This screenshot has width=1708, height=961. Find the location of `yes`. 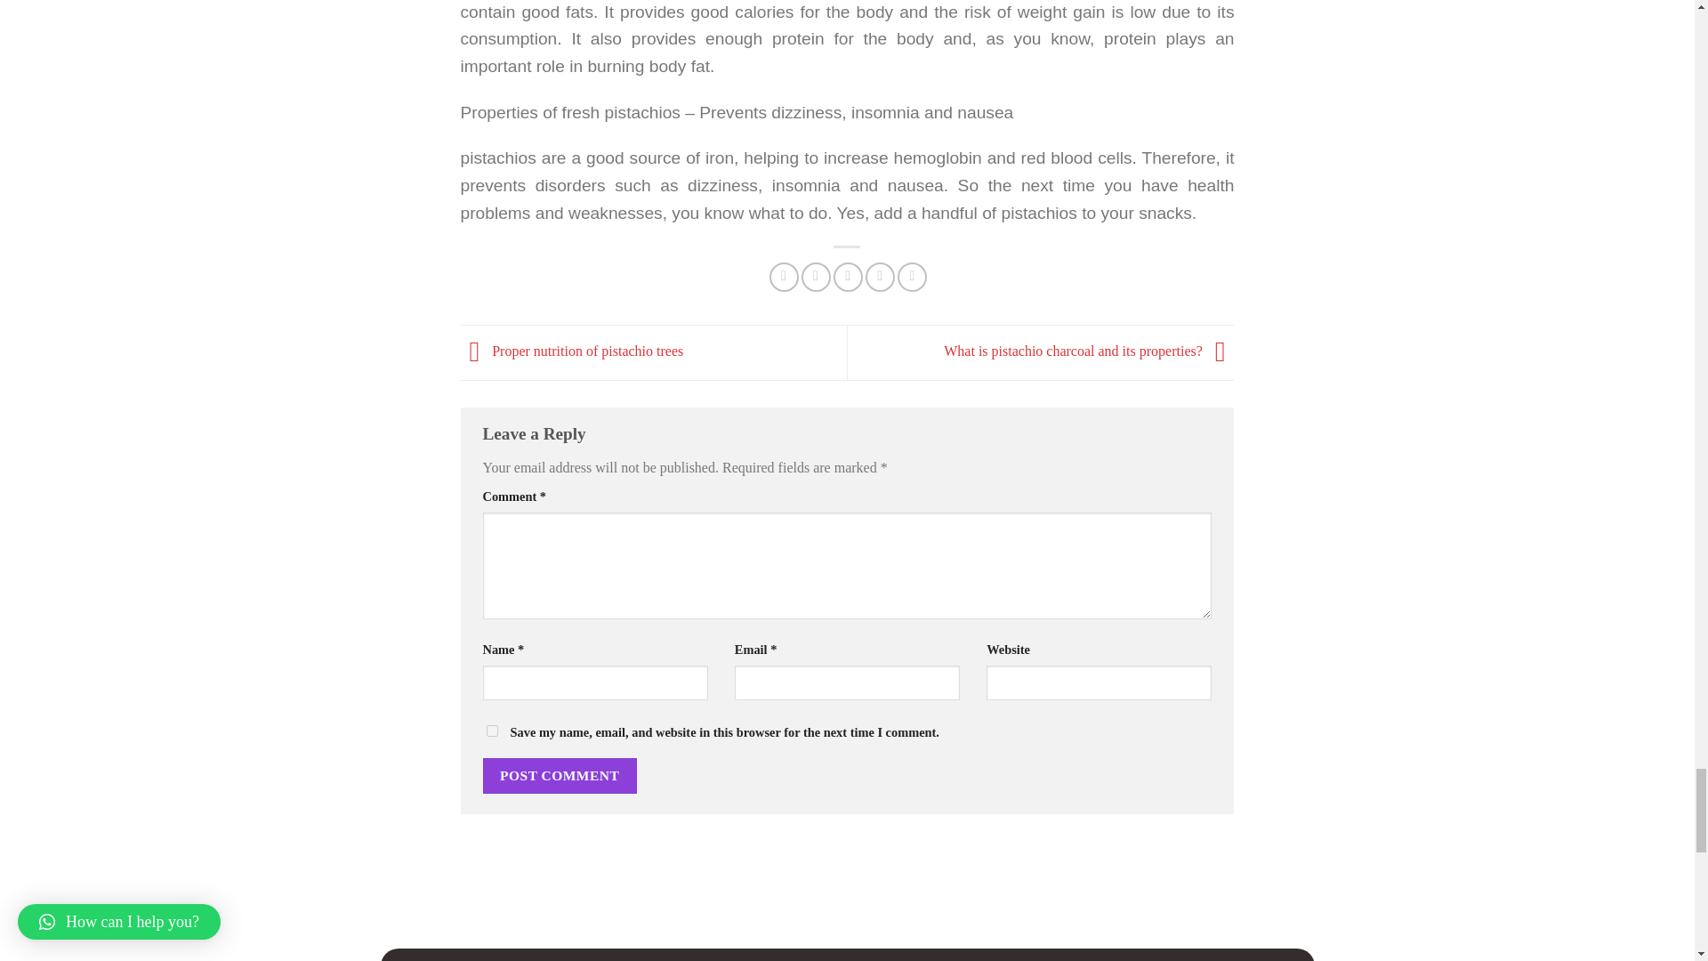

yes is located at coordinates (491, 731).